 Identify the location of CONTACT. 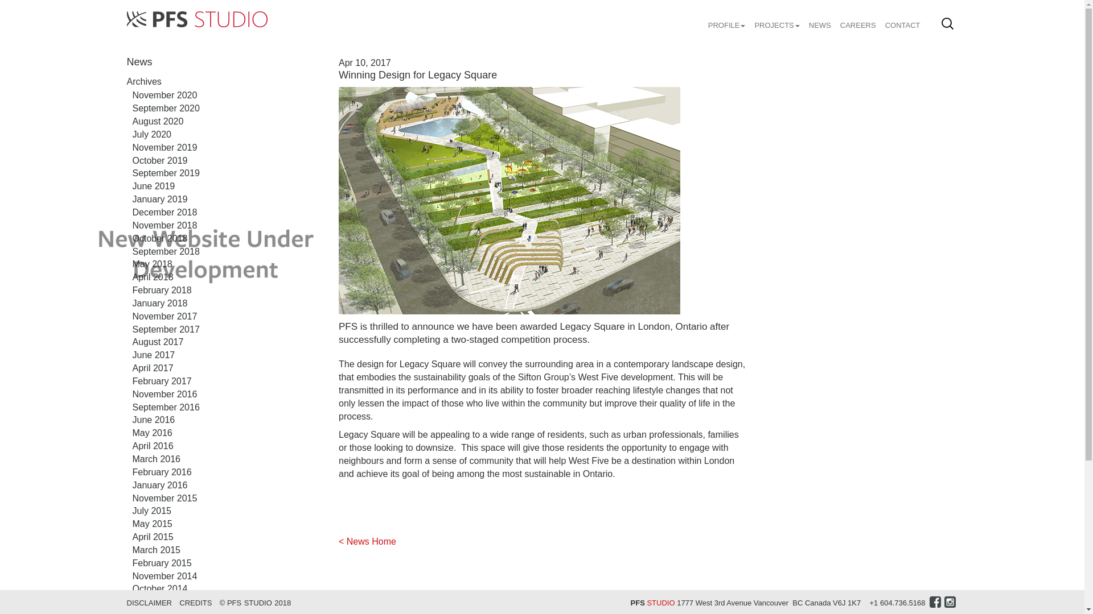
(901, 19).